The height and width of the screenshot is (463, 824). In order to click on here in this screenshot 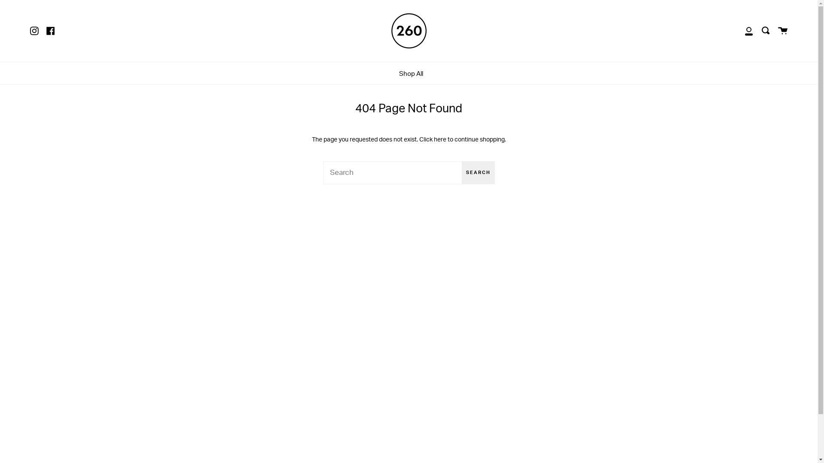, I will do `click(439, 140)`.